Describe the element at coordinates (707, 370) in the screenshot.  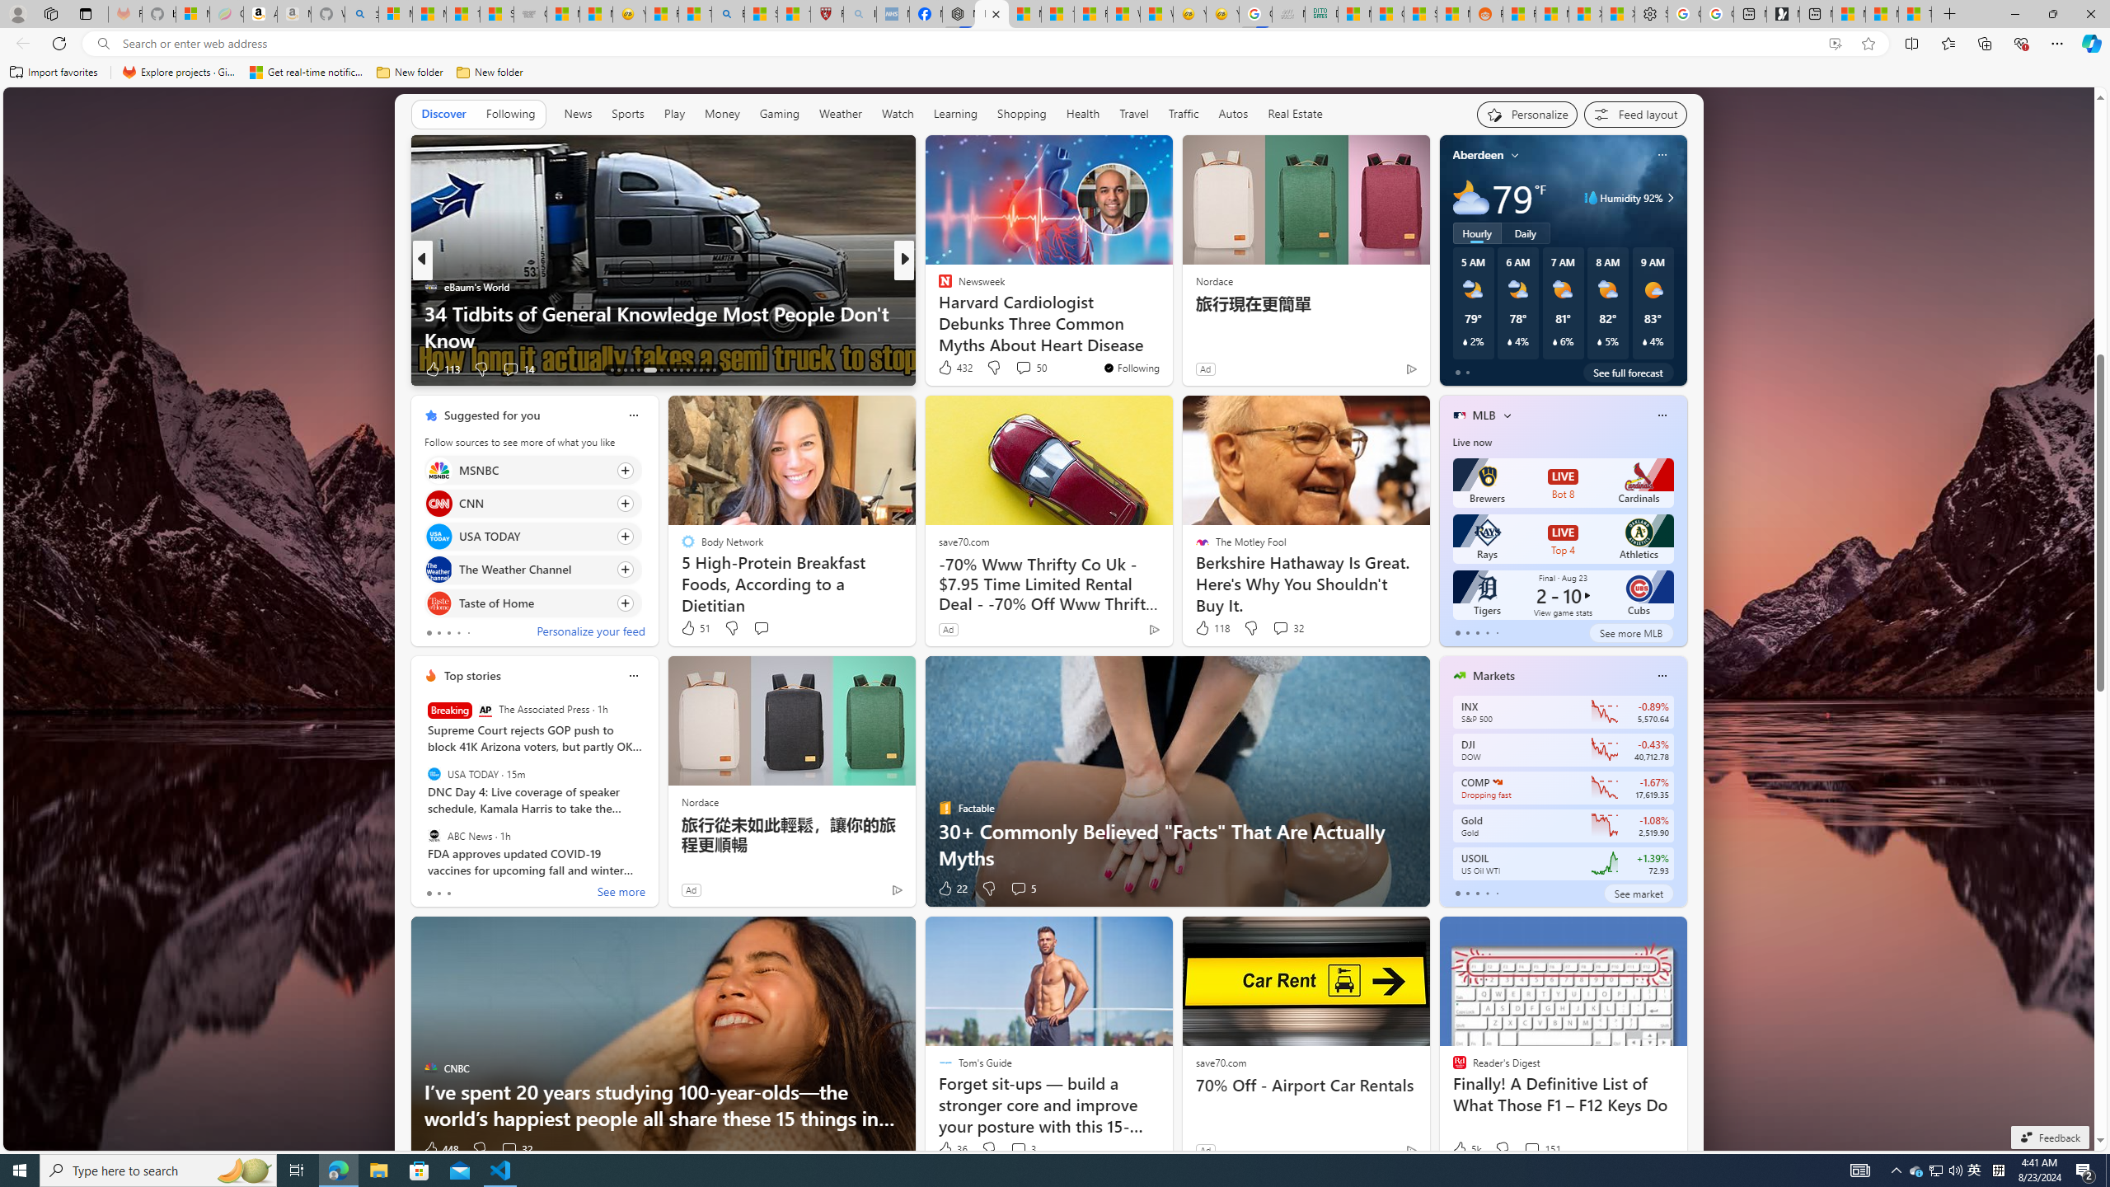
I see `AutomationID: tab-80` at that location.